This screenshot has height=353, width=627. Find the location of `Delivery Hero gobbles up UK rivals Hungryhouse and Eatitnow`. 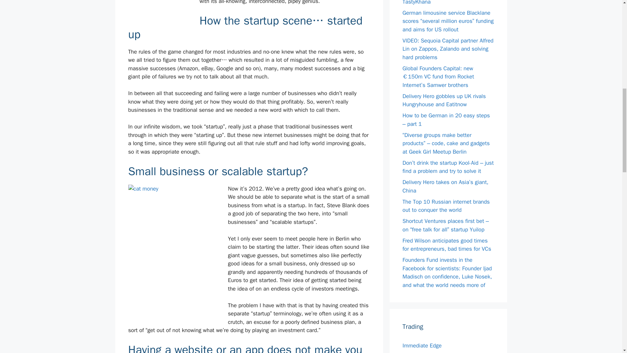

Delivery Hero gobbles up UK rivals Hungryhouse and Eatitnow is located at coordinates (444, 100).